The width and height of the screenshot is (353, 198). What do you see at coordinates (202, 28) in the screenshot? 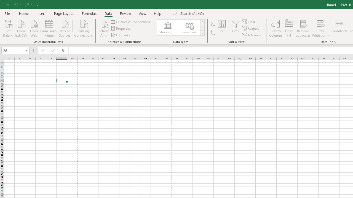
I see `Row Down` at bounding box center [202, 28].